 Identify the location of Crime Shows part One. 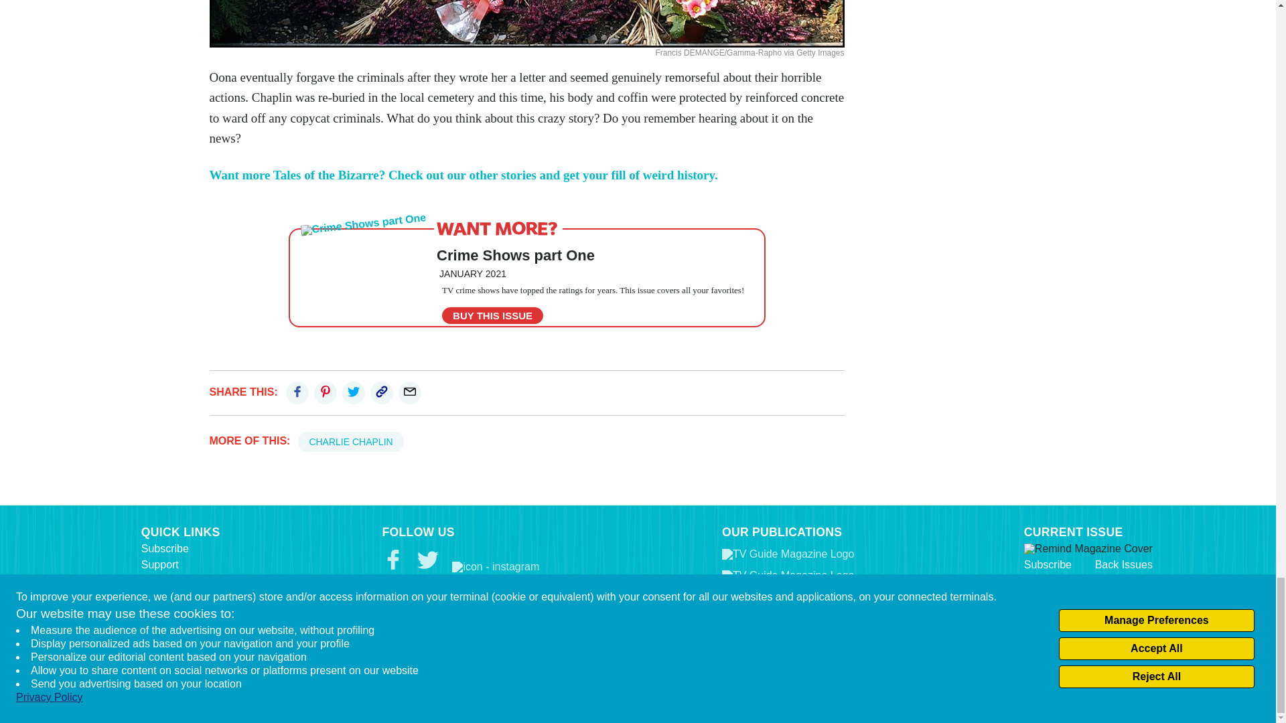
(516, 256).